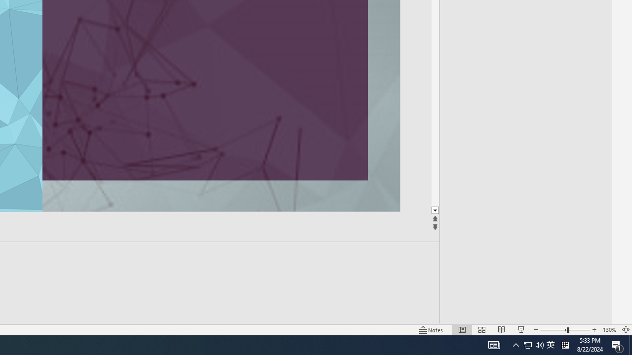 This screenshot has width=632, height=355. Describe the element at coordinates (617, 345) in the screenshot. I see `Action Center, 1 new notification` at that location.